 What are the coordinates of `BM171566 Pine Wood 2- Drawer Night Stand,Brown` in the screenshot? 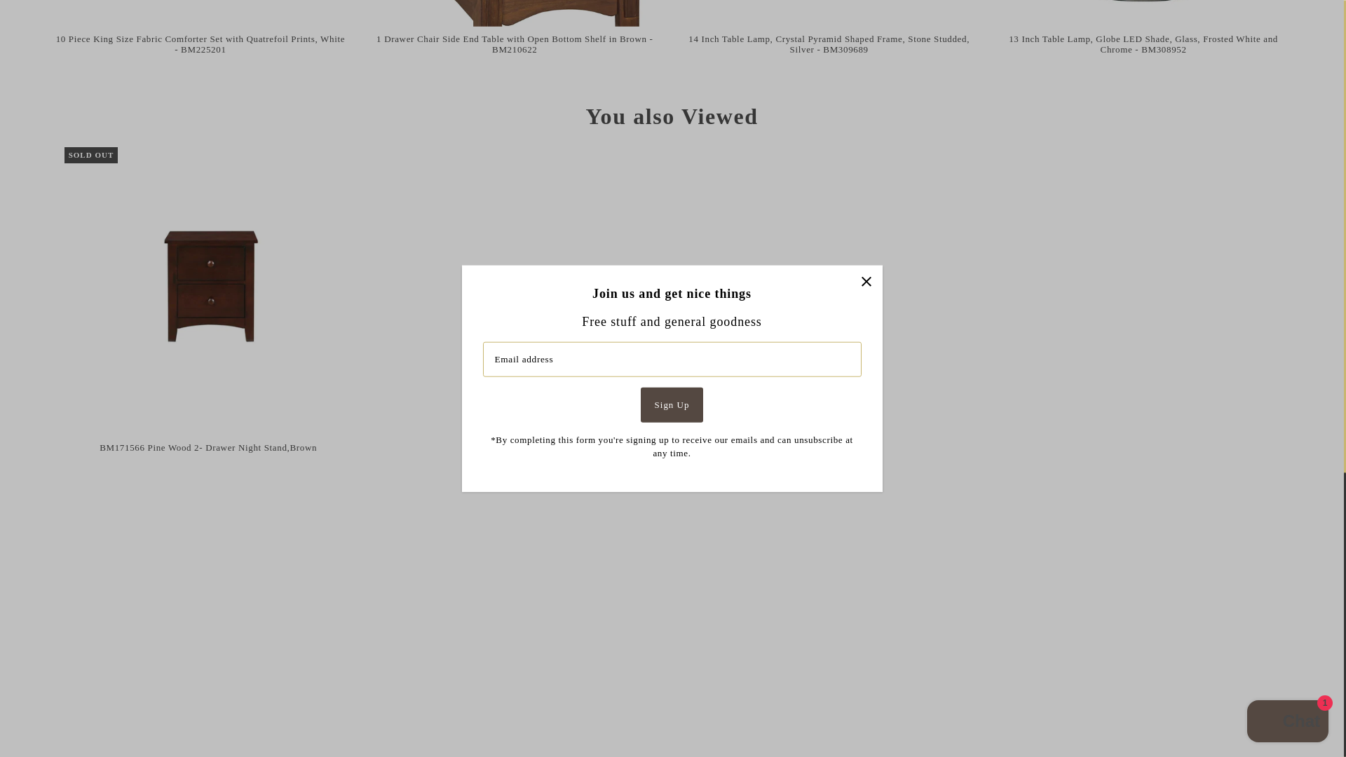 It's located at (209, 291).